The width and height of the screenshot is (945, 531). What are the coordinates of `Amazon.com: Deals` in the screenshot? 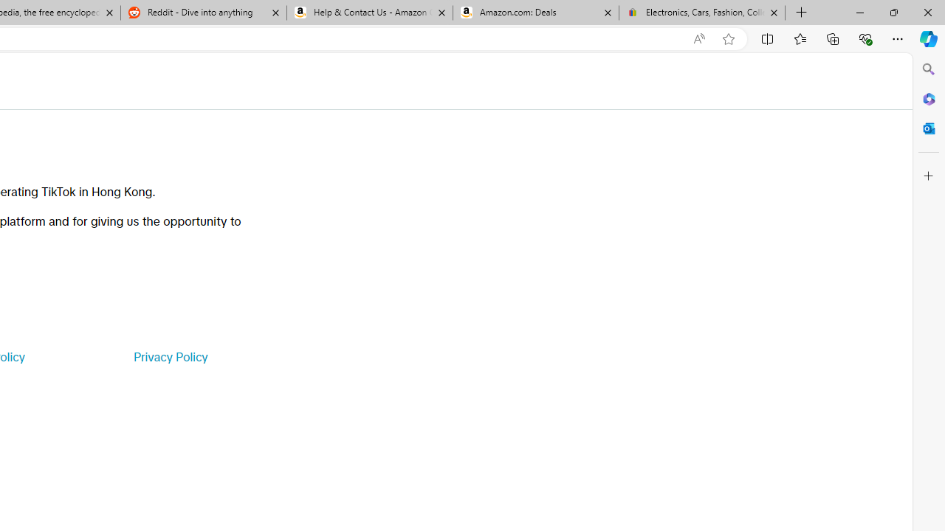 It's located at (536, 13).